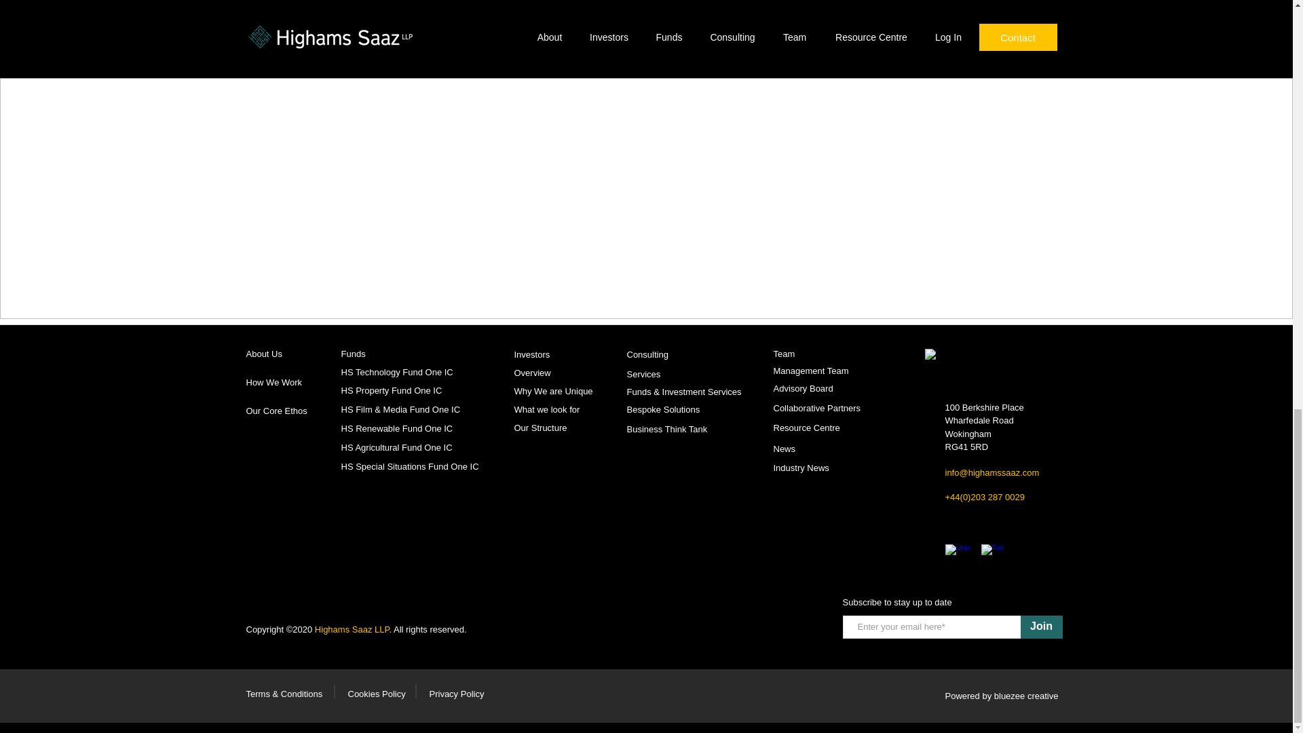 The image size is (1303, 733). Describe the element at coordinates (554, 391) in the screenshot. I see `Why We are Unique` at that location.